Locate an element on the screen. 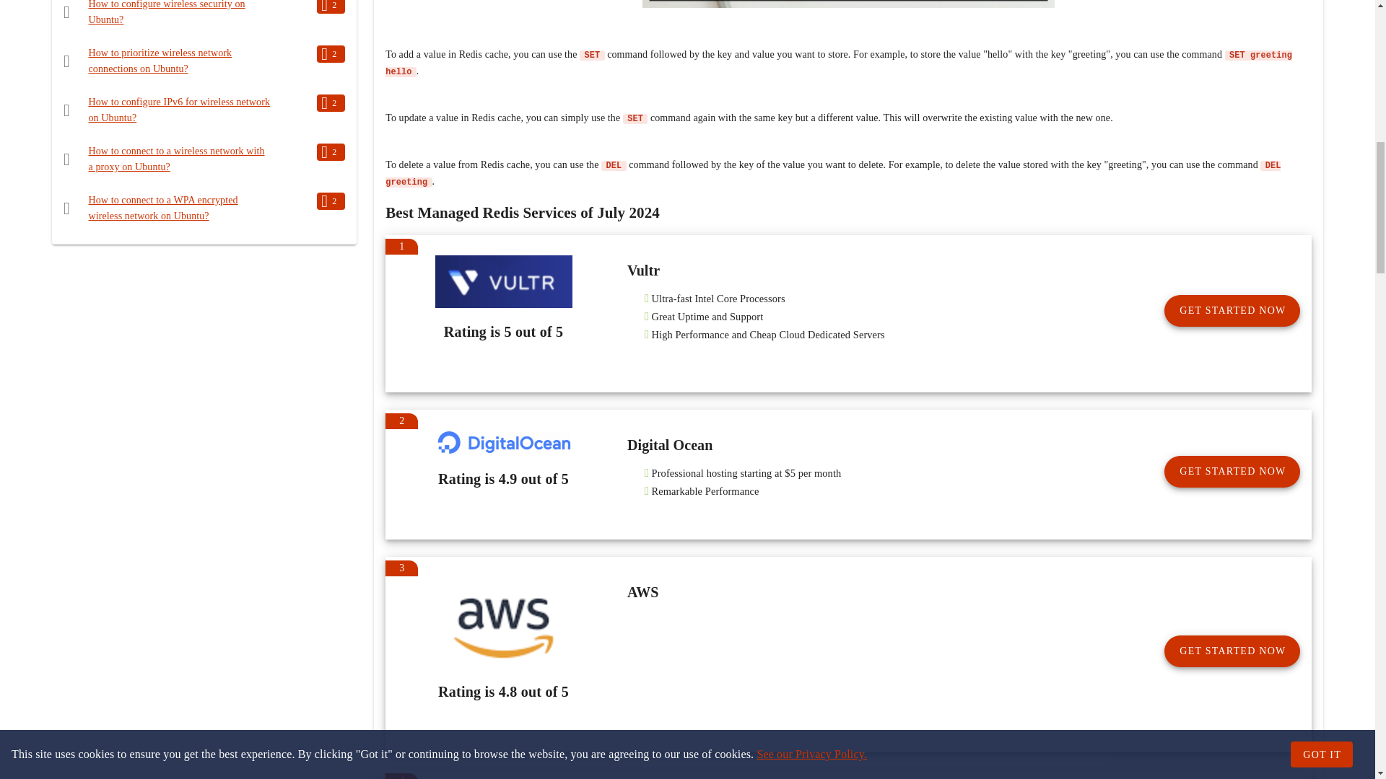 This screenshot has width=1386, height=779. GET STARTED NOW is located at coordinates (1232, 310).